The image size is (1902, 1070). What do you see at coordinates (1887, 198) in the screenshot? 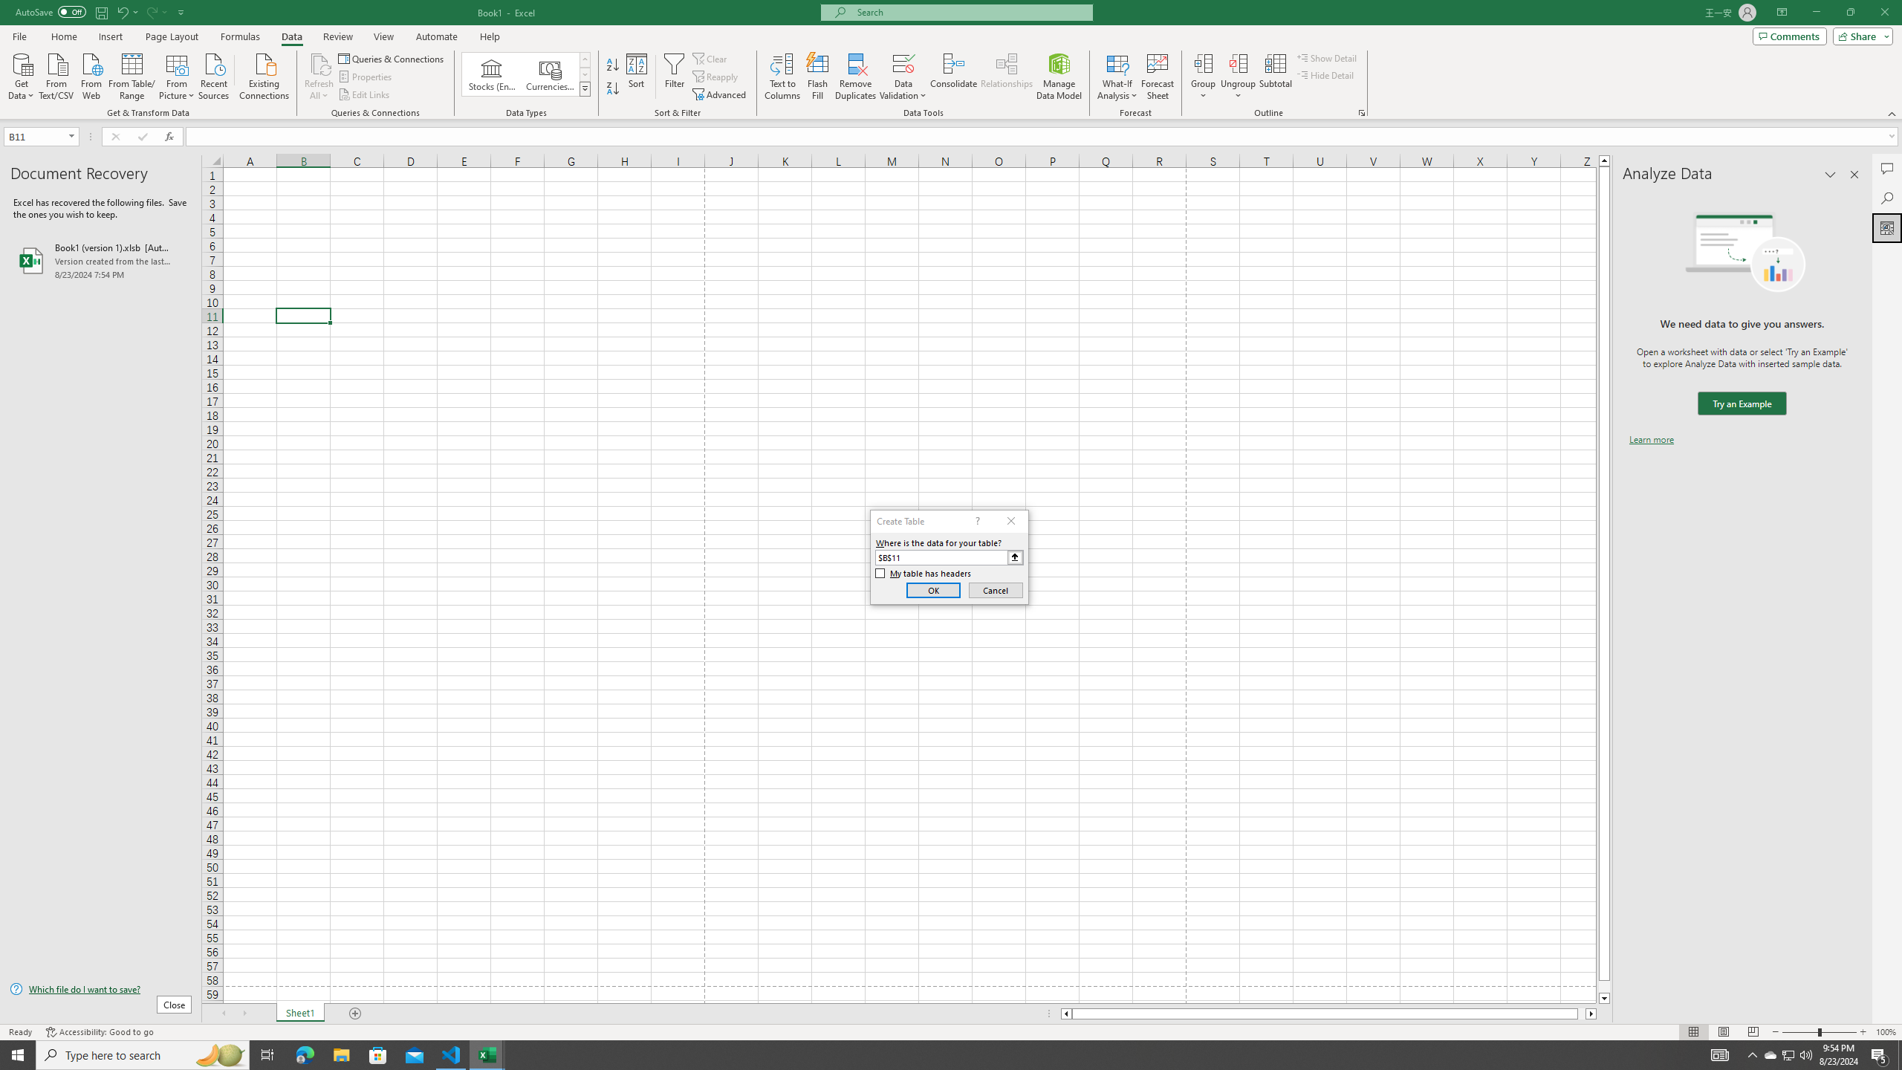
I see `Search` at bounding box center [1887, 198].